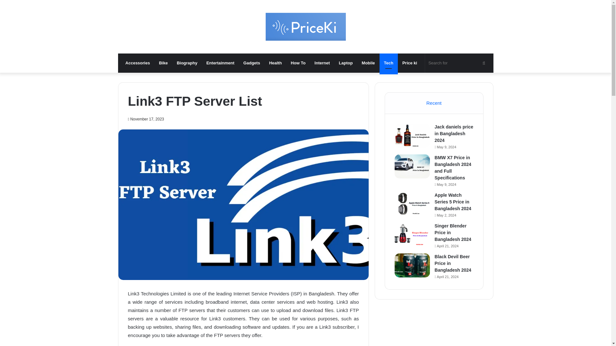 The image size is (616, 346). What do you see at coordinates (220, 63) in the screenshot?
I see `Entertainment` at bounding box center [220, 63].